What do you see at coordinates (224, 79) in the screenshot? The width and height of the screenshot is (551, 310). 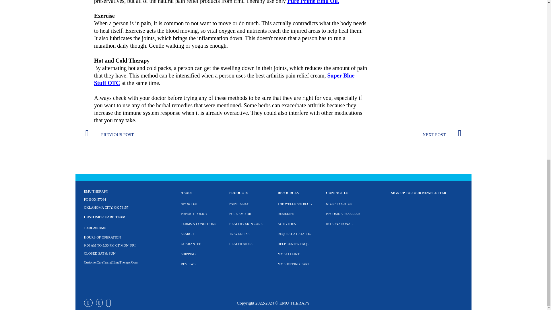 I see `Super Blue Stuff` at bounding box center [224, 79].